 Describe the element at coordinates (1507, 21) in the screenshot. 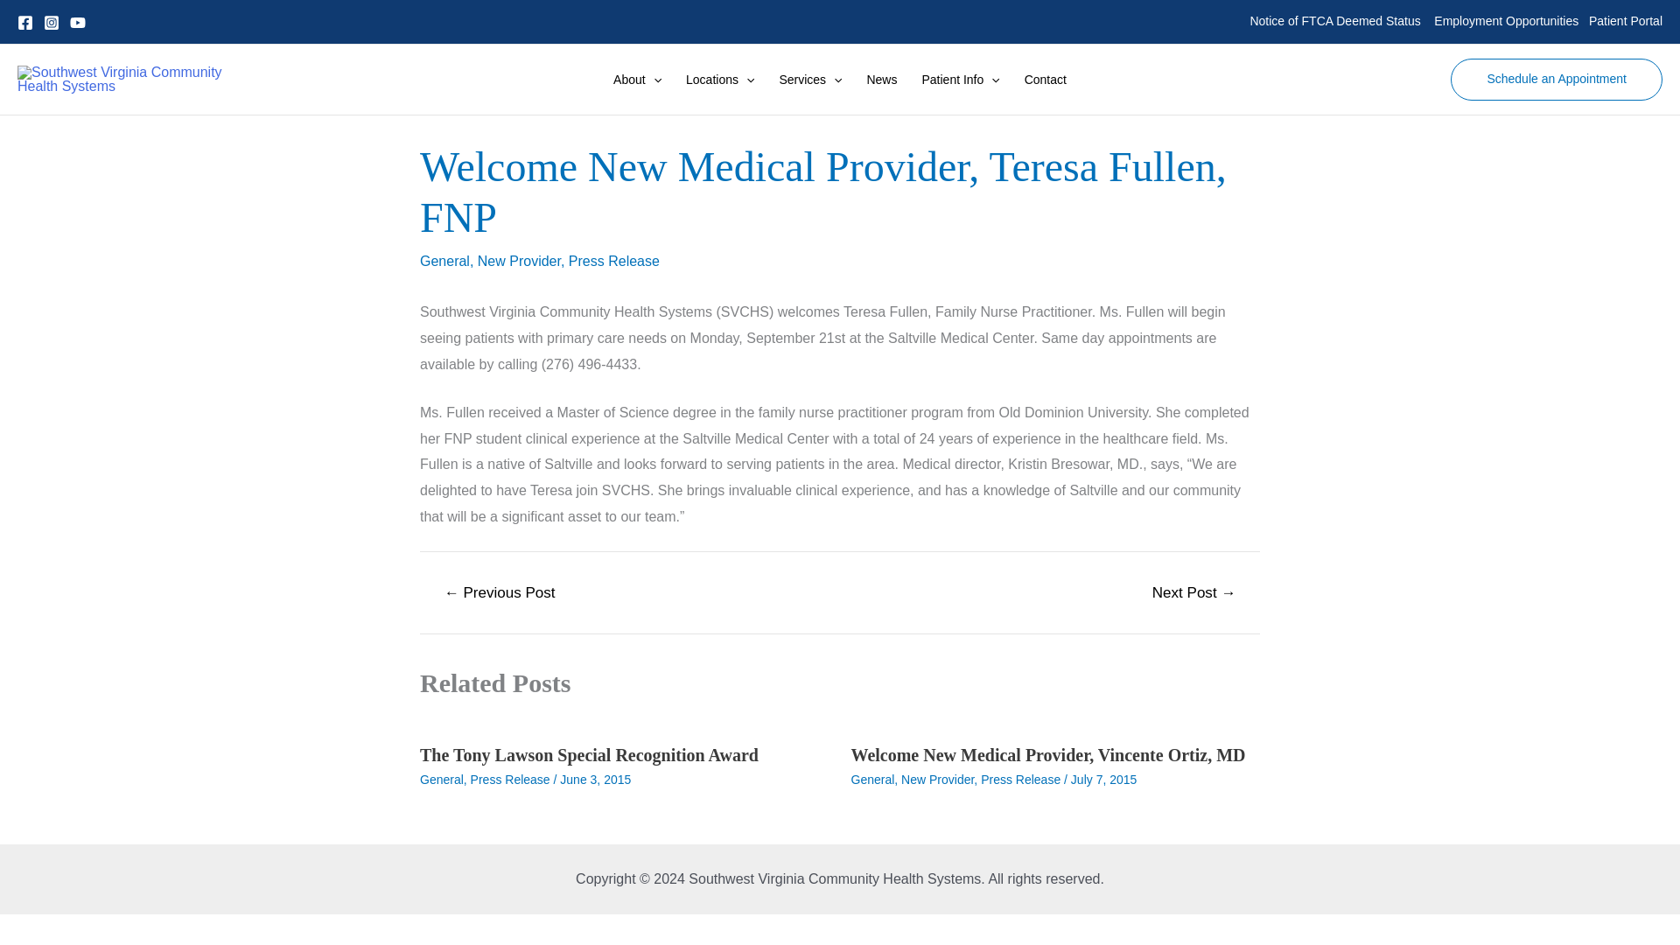

I see `Employment Opportunities` at that location.